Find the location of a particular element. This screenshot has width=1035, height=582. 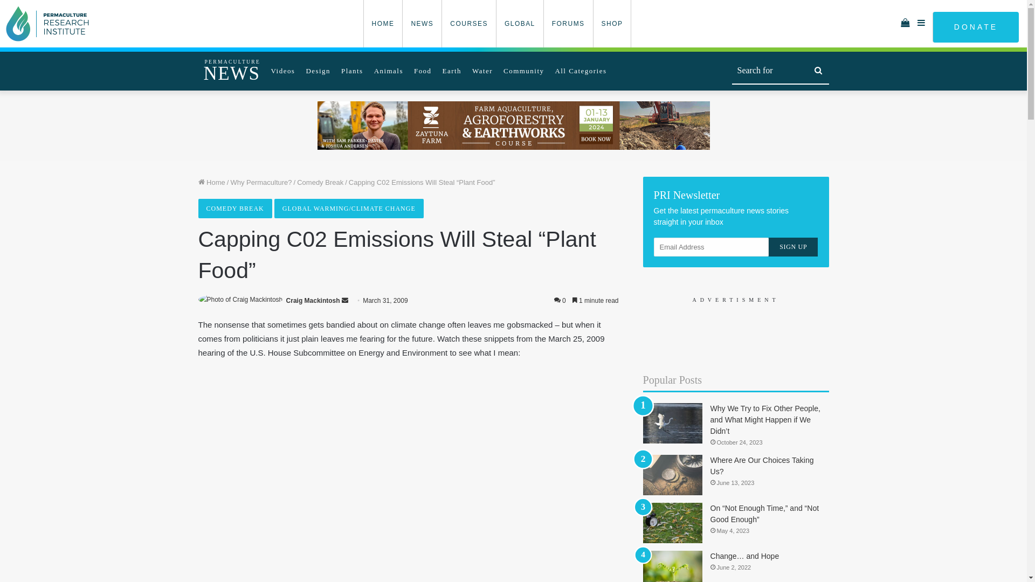

Search for is located at coordinates (818, 71).